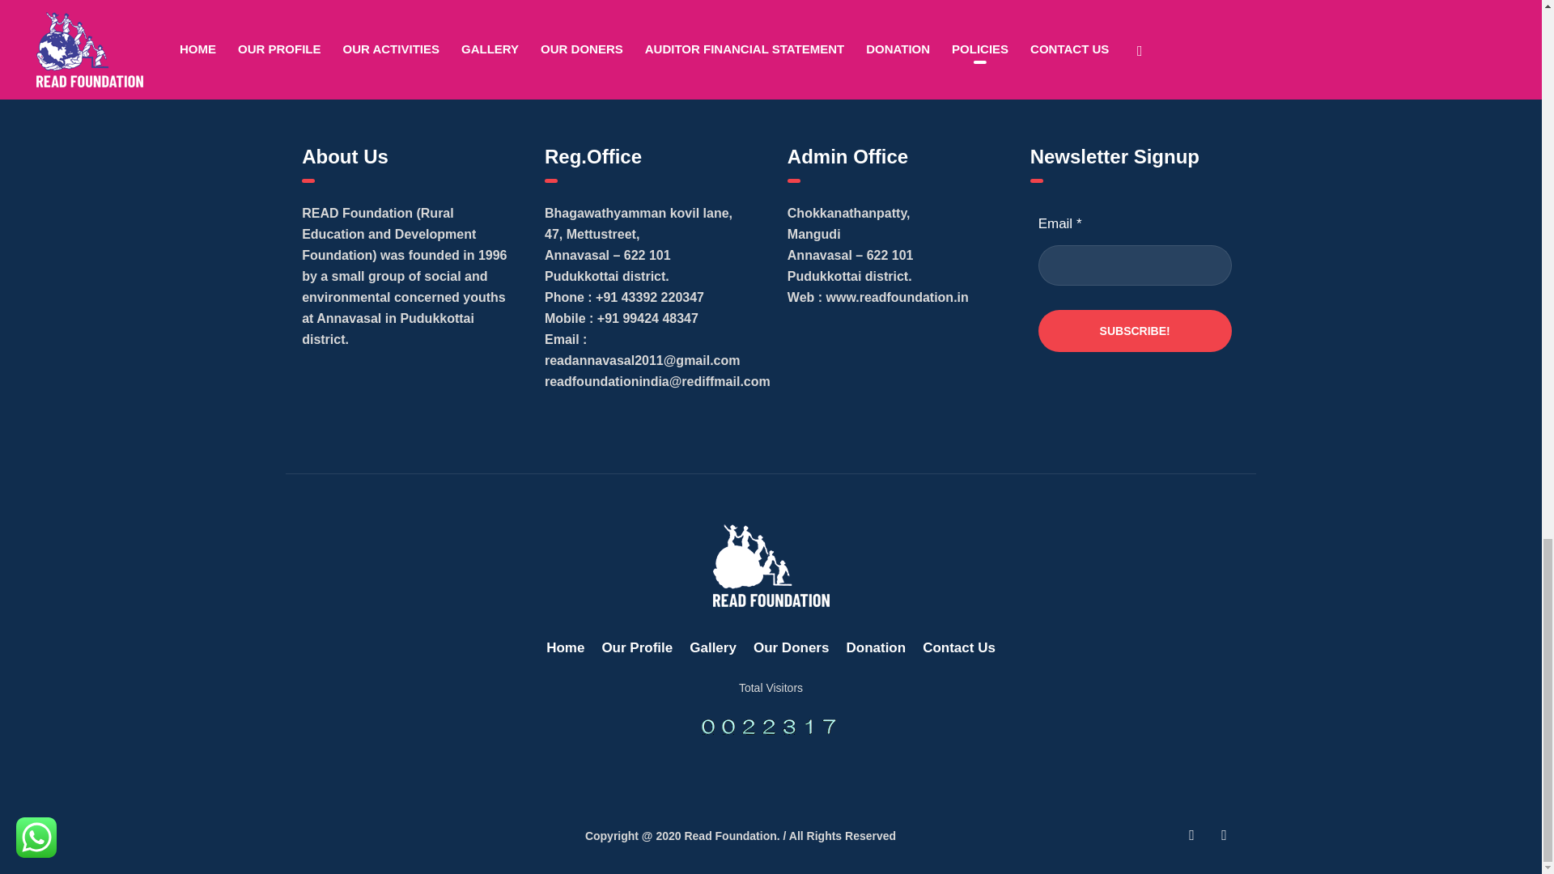 The height and width of the screenshot is (874, 1554). What do you see at coordinates (1135, 265) in the screenshot?
I see `Email` at bounding box center [1135, 265].